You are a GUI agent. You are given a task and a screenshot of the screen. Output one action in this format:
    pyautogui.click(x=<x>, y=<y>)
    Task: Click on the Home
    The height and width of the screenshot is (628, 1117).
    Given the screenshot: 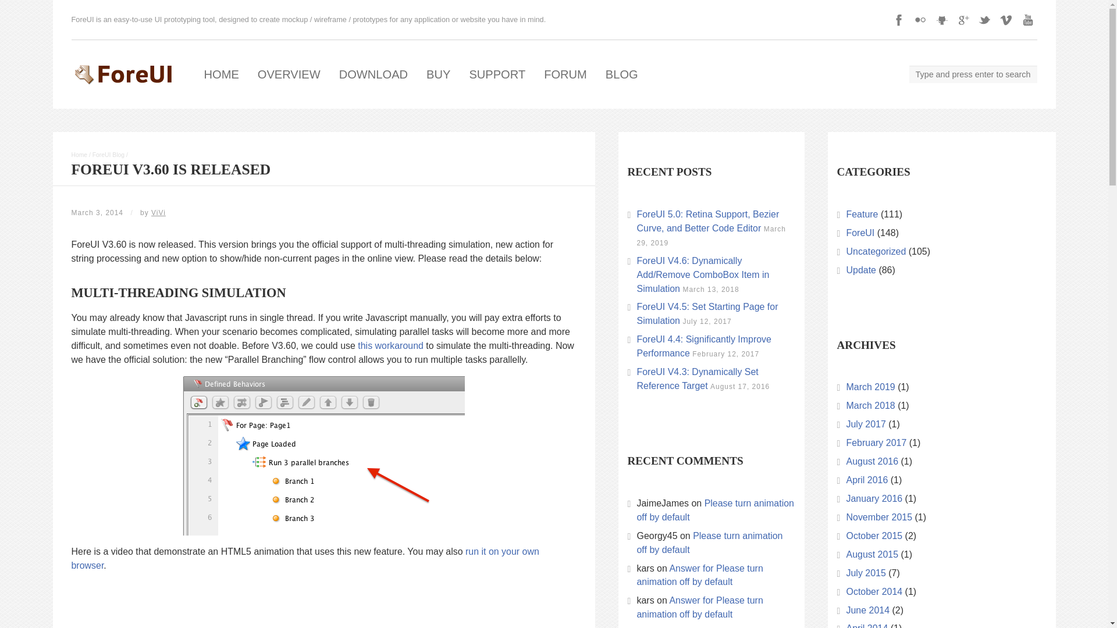 What is the action you would take?
    pyautogui.click(x=79, y=155)
    